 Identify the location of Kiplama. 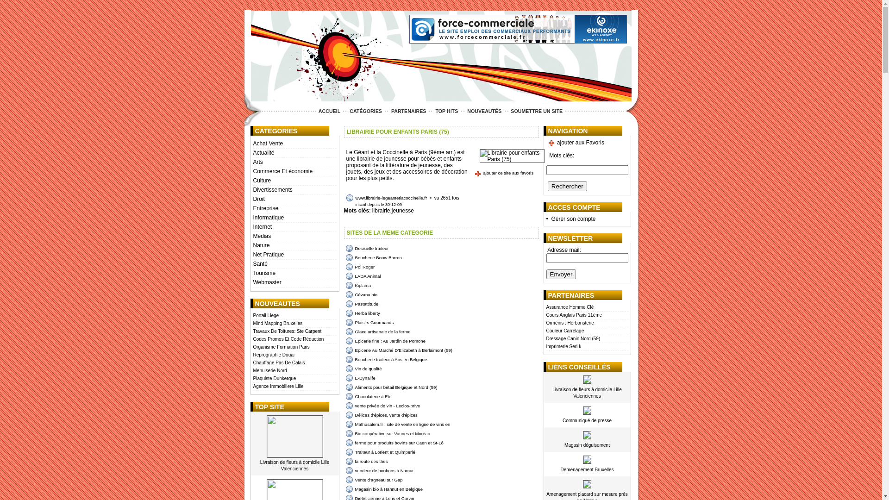
(358, 285).